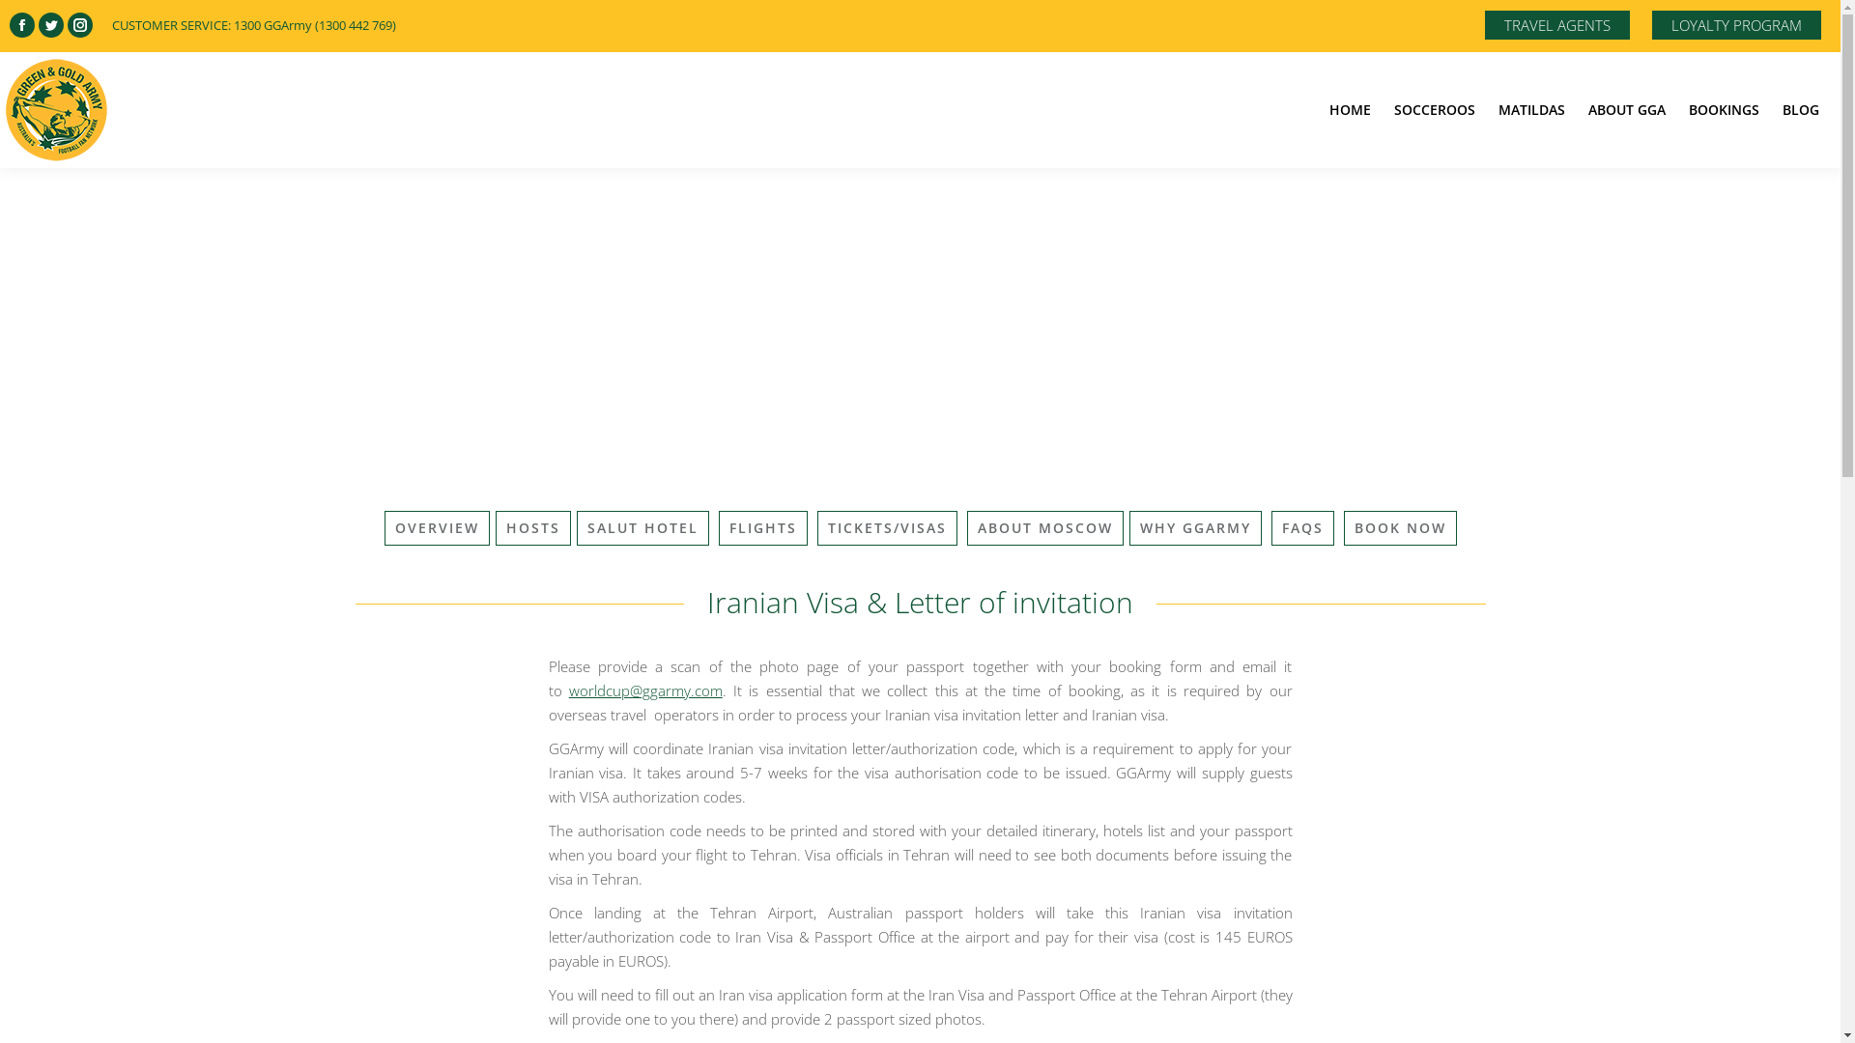 The image size is (1855, 1043). What do you see at coordinates (645, 691) in the screenshot?
I see `worldcup@ggarmy.com` at bounding box center [645, 691].